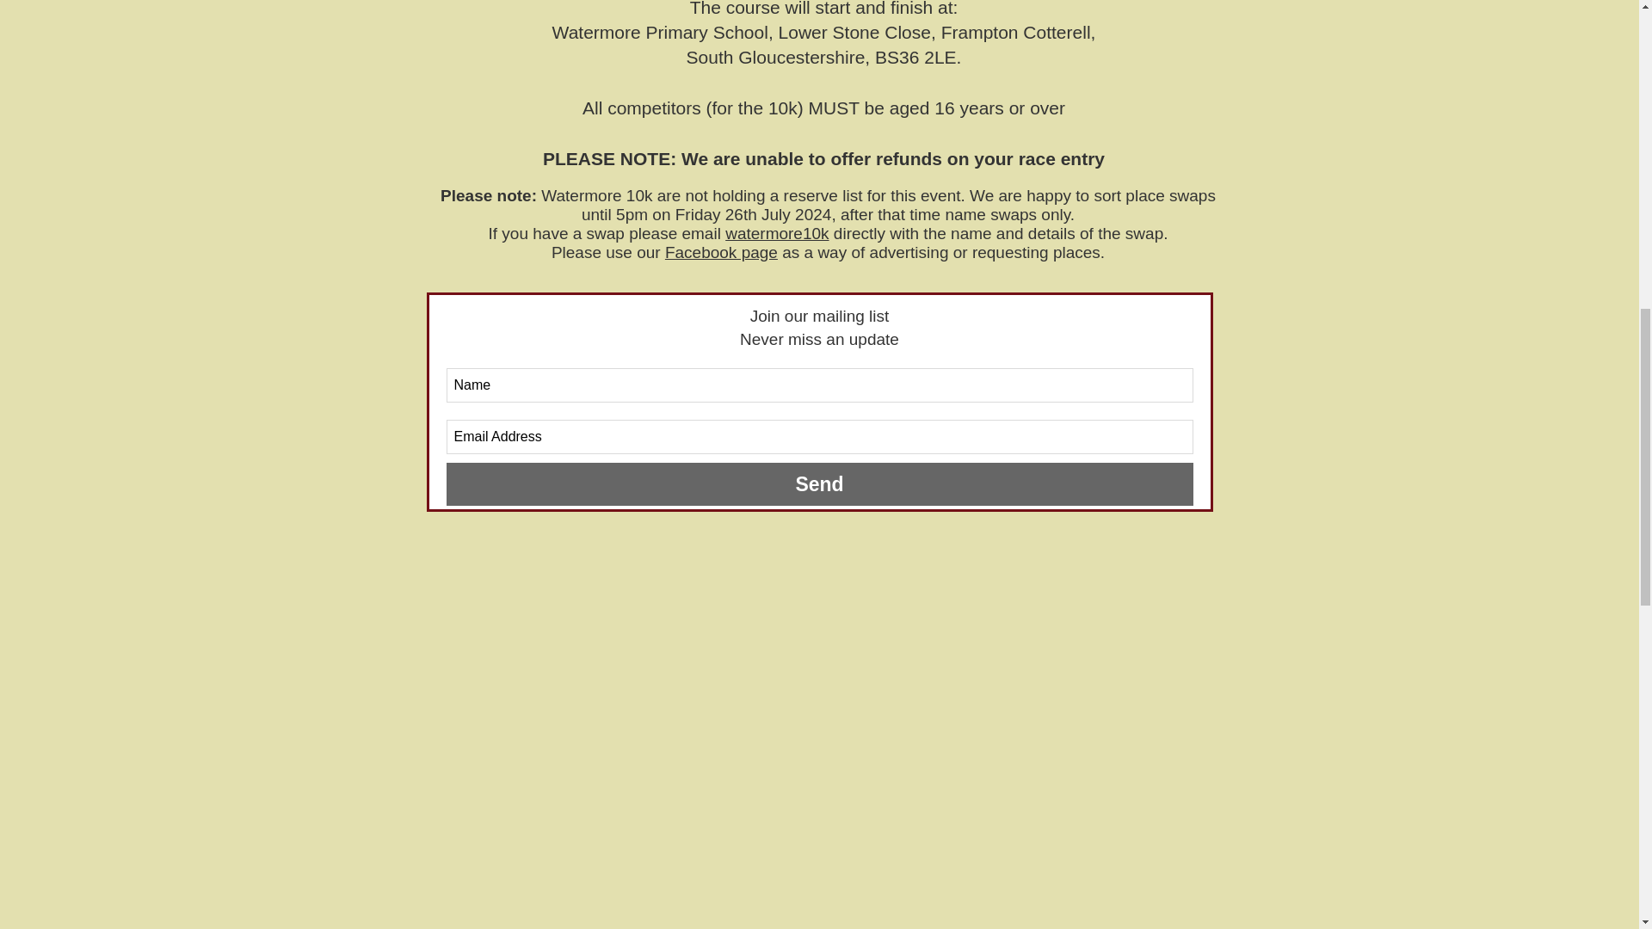 The height and width of the screenshot is (929, 1652). I want to click on watermore10k, so click(776, 233).